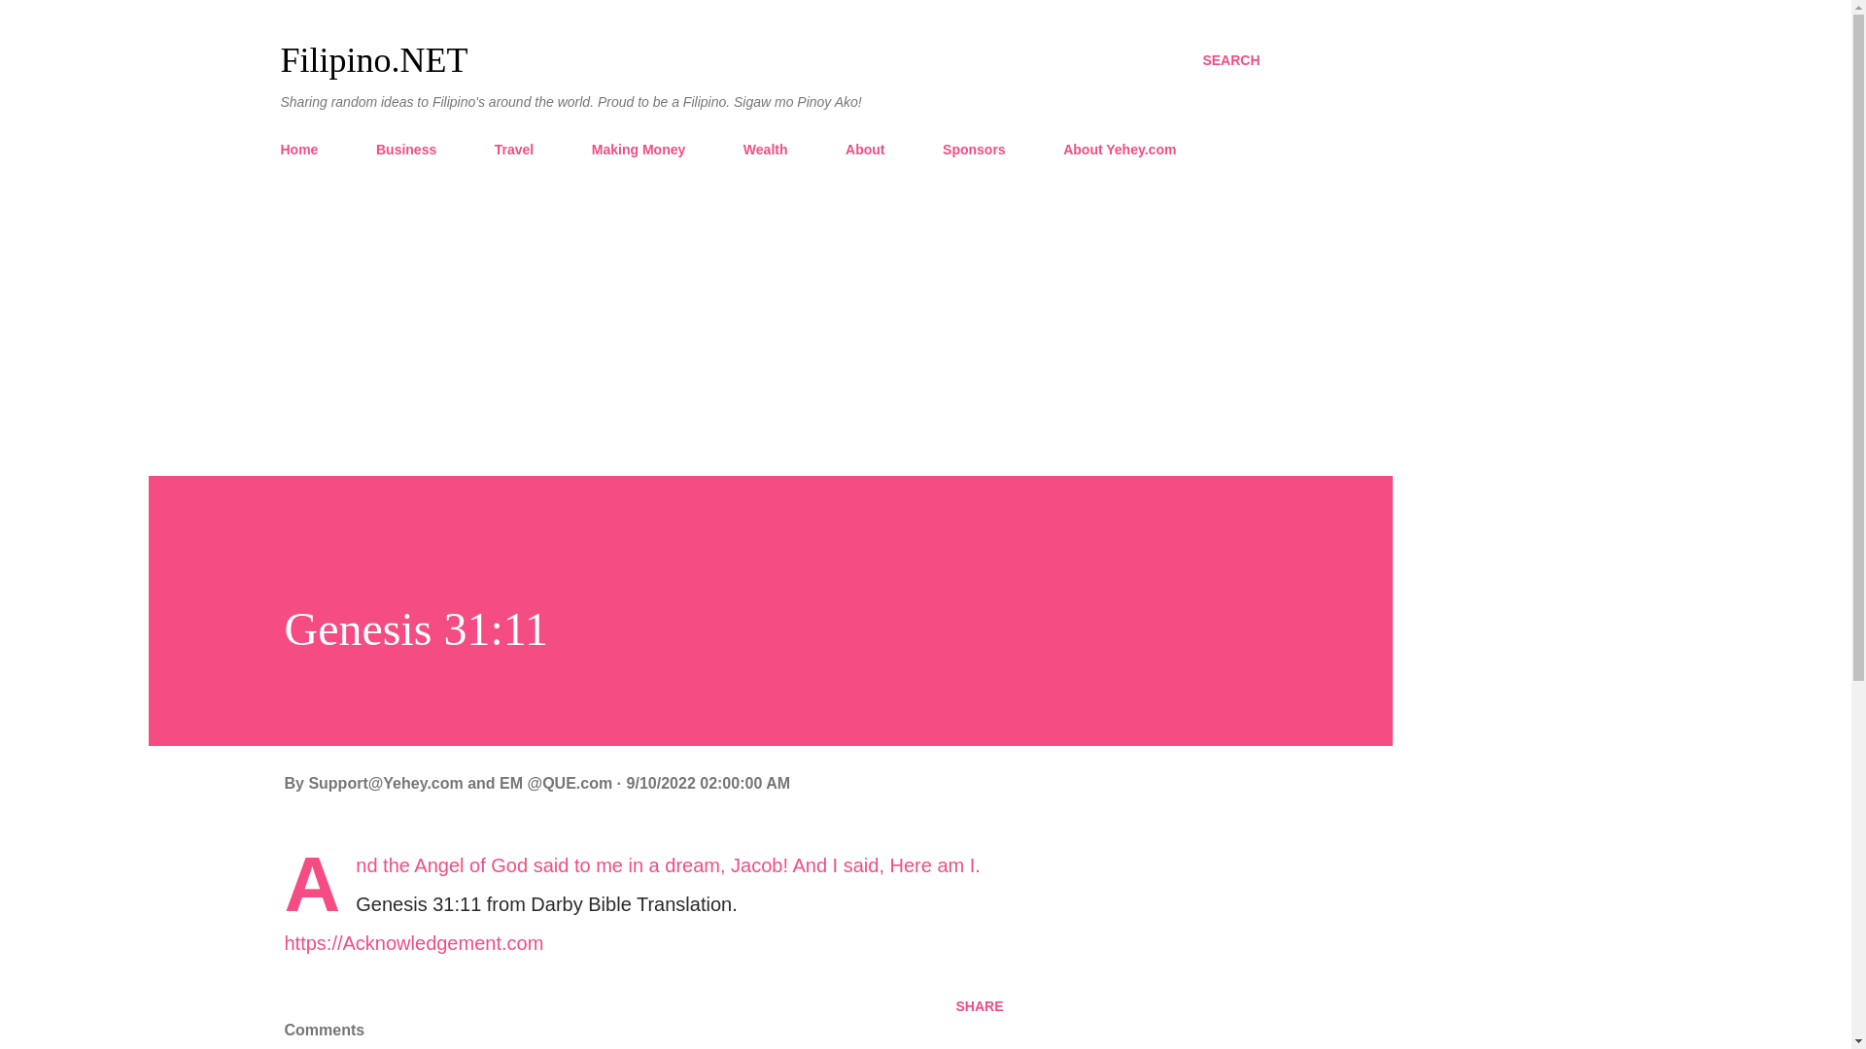 The image size is (1866, 1049). I want to click on Home, so click(305, 149).